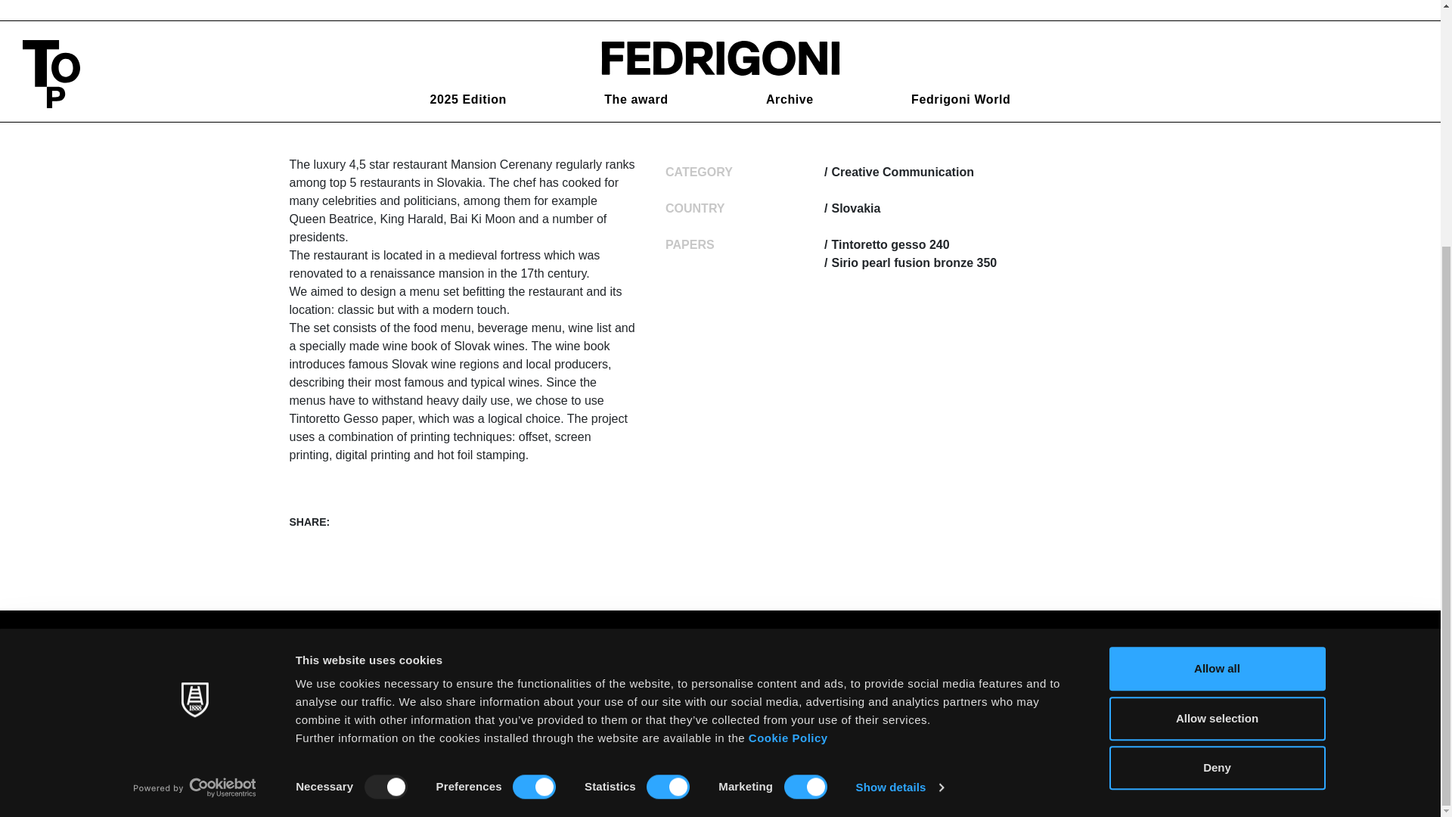 This screenshot has width=1452, height=817. Describe the element at coordinates (788, 395) in the screenshot. I see `Cookie Policy` at that location.